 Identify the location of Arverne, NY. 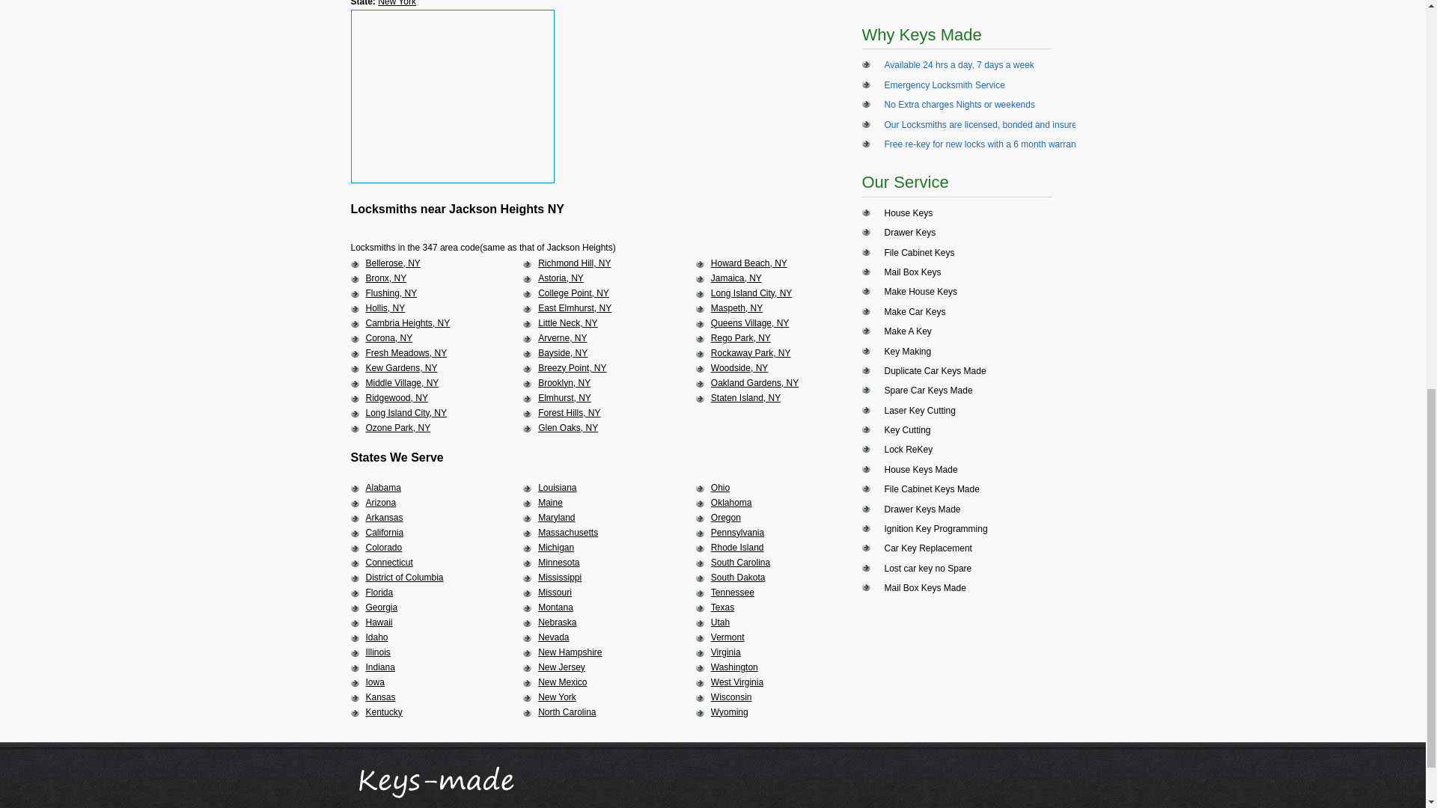
(561, 338).